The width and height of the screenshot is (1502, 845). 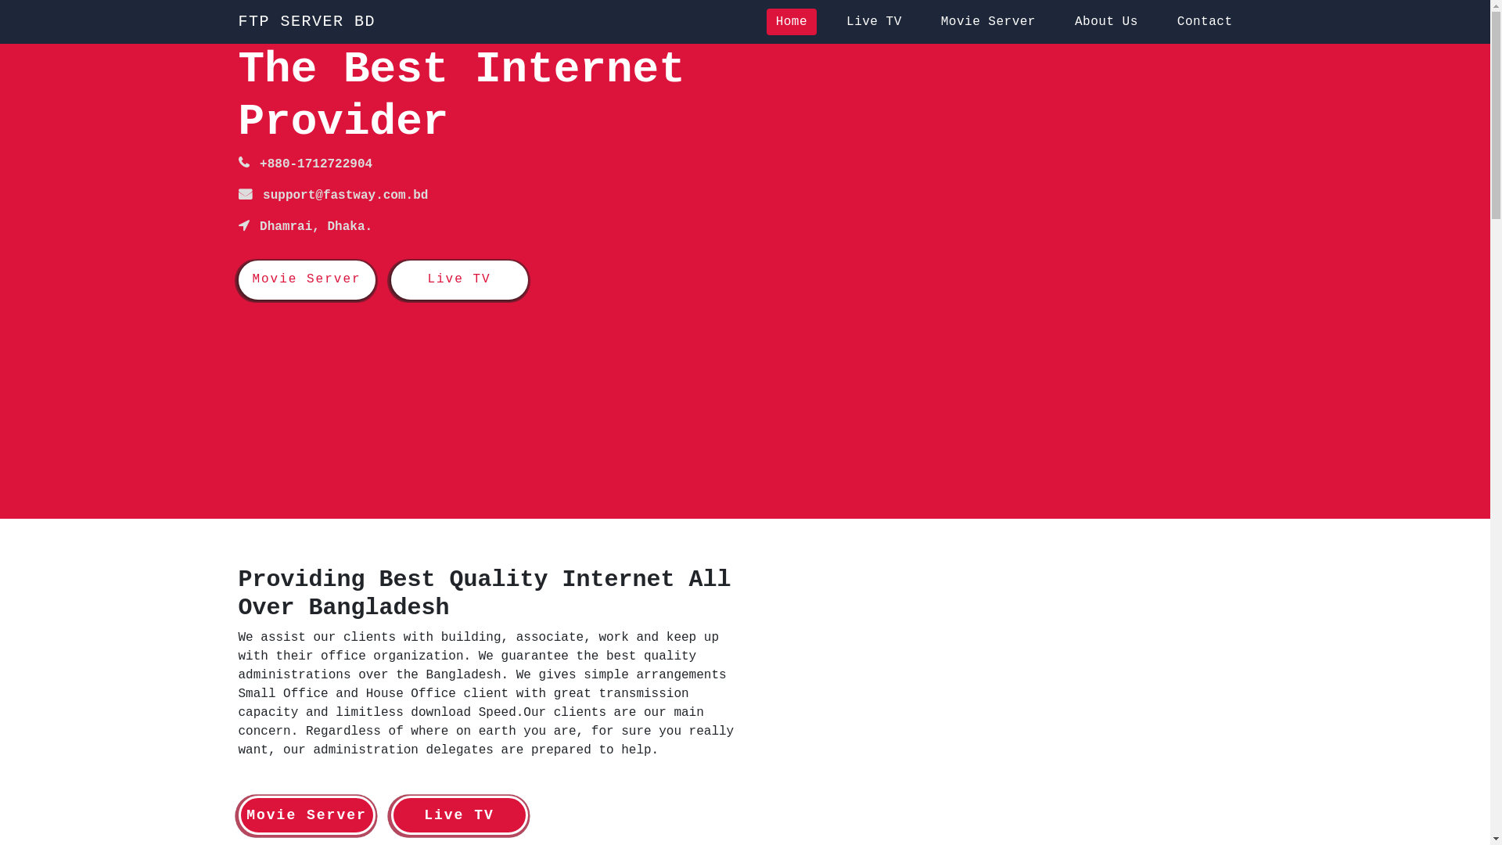 I want to click on Live TV, so click(x=460, y=815).